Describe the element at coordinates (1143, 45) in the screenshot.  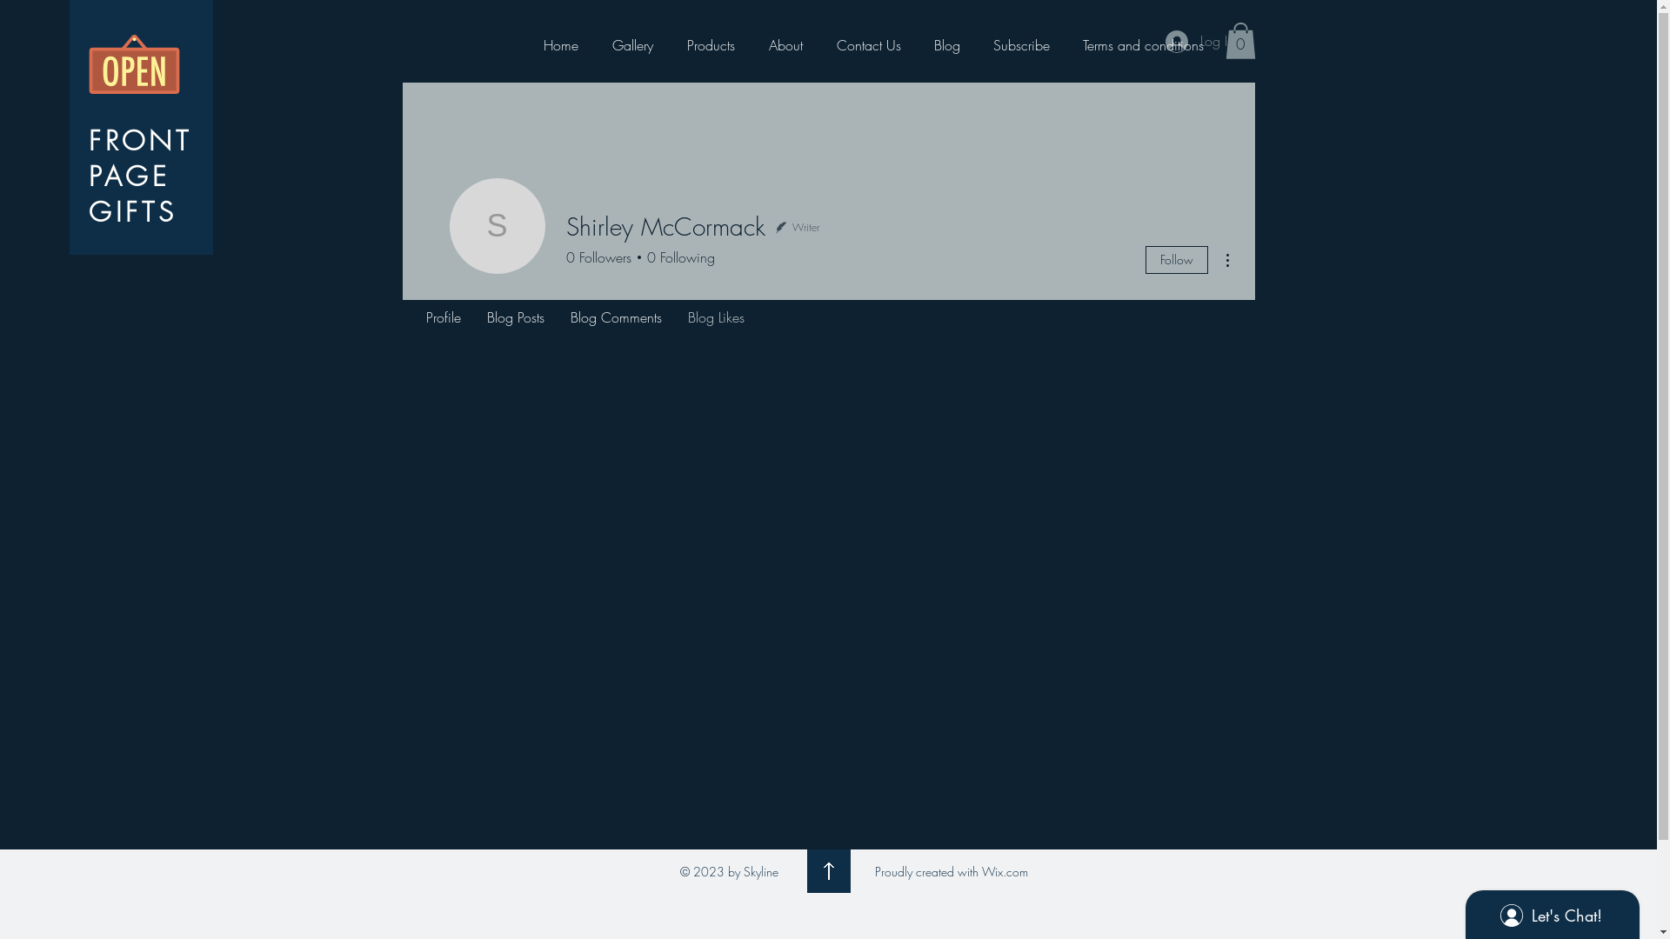
I see `Terms and conditions` at that location.